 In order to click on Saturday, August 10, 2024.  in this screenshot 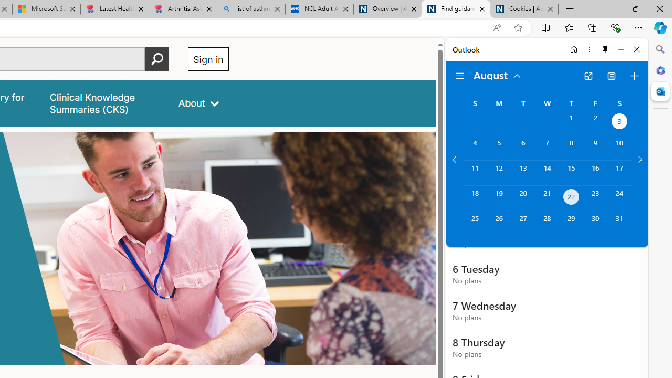, I will do `click(619, 148)`.